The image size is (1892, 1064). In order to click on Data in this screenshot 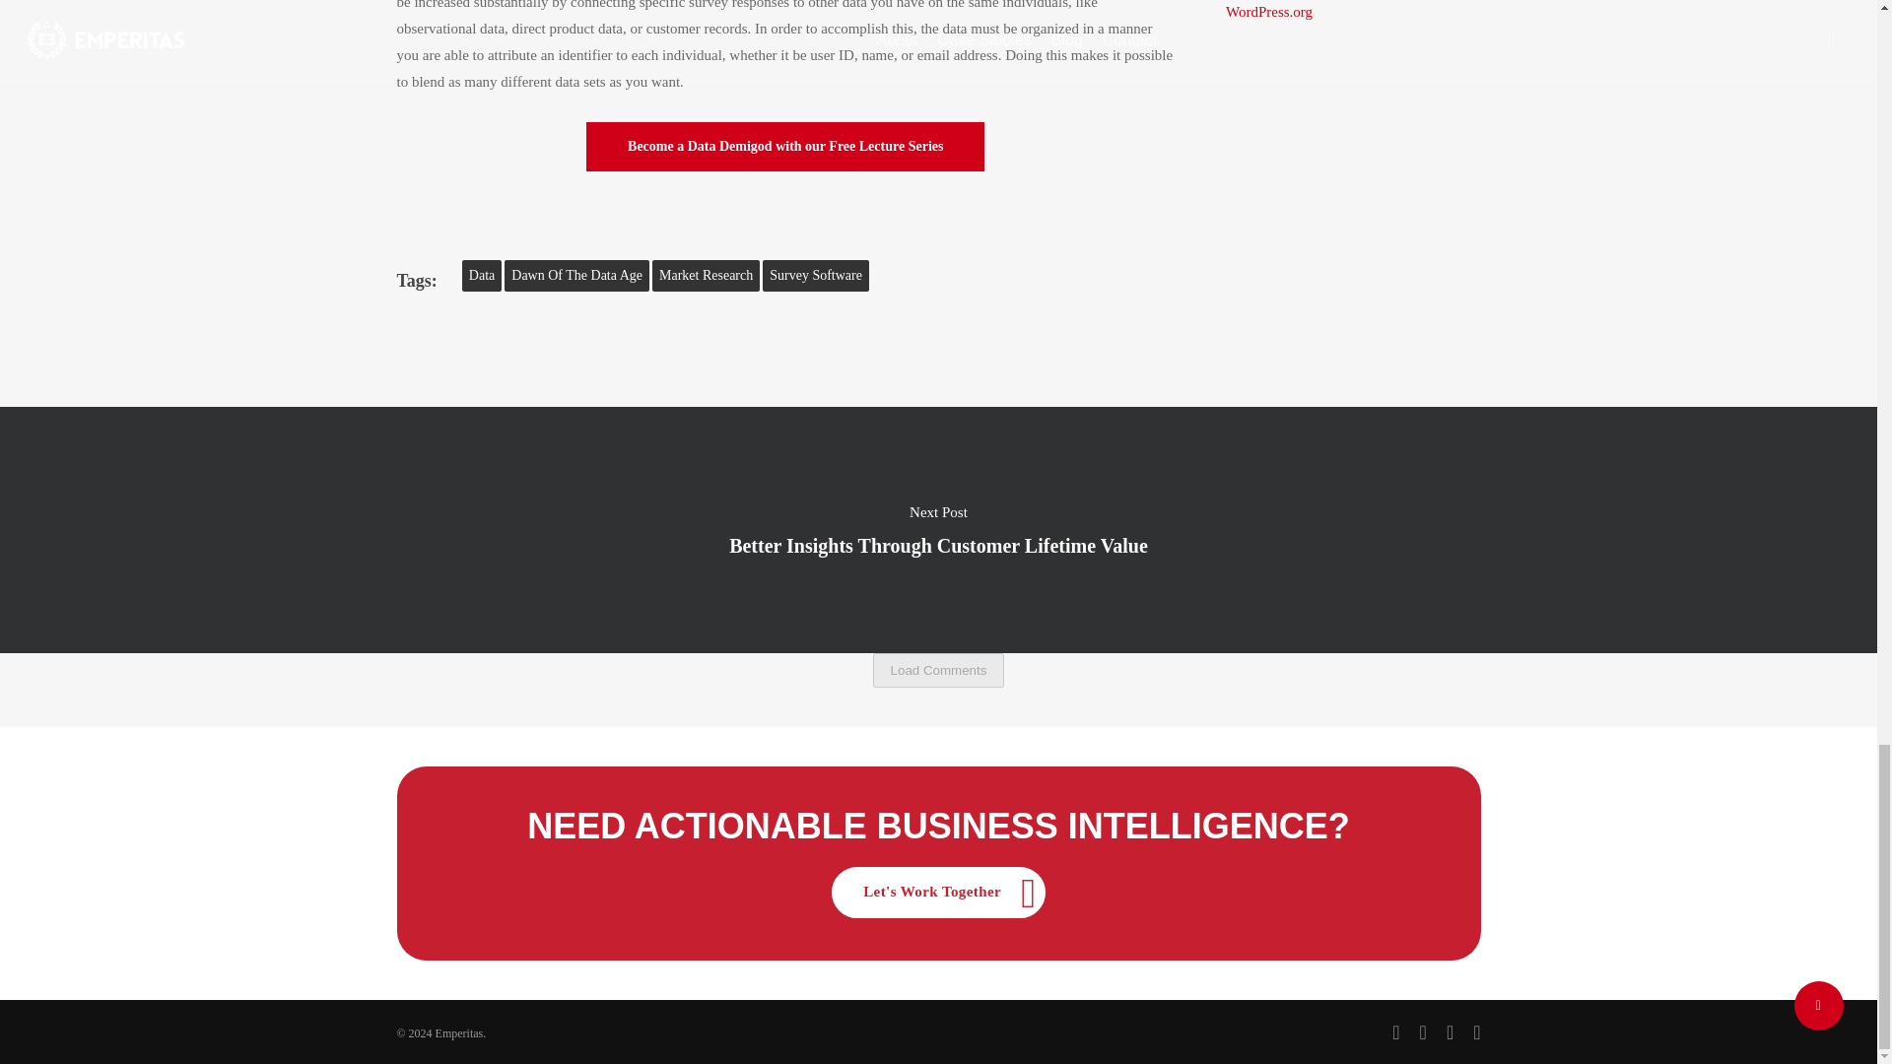, I will do `click(481, 275)`.